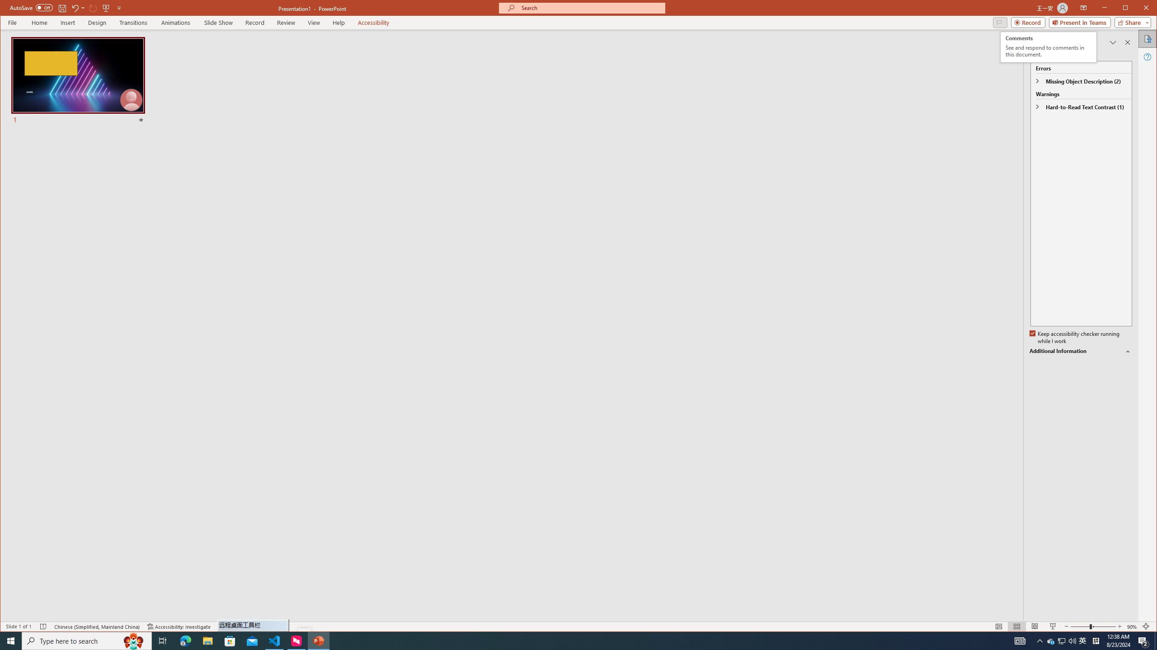 The height and width of the screenshot is (650, 1157). What do you see at coordinates (230, 641) in the screenshot?
I see `Microsoft Store` at bounding box center [230, 641].